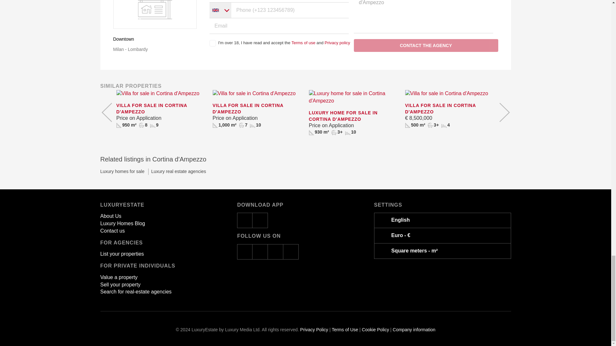 The height and width of the screenshot is (346, 616). Describe the element at coordinates (212, 43) in the screenshot. I see `on` at that location.